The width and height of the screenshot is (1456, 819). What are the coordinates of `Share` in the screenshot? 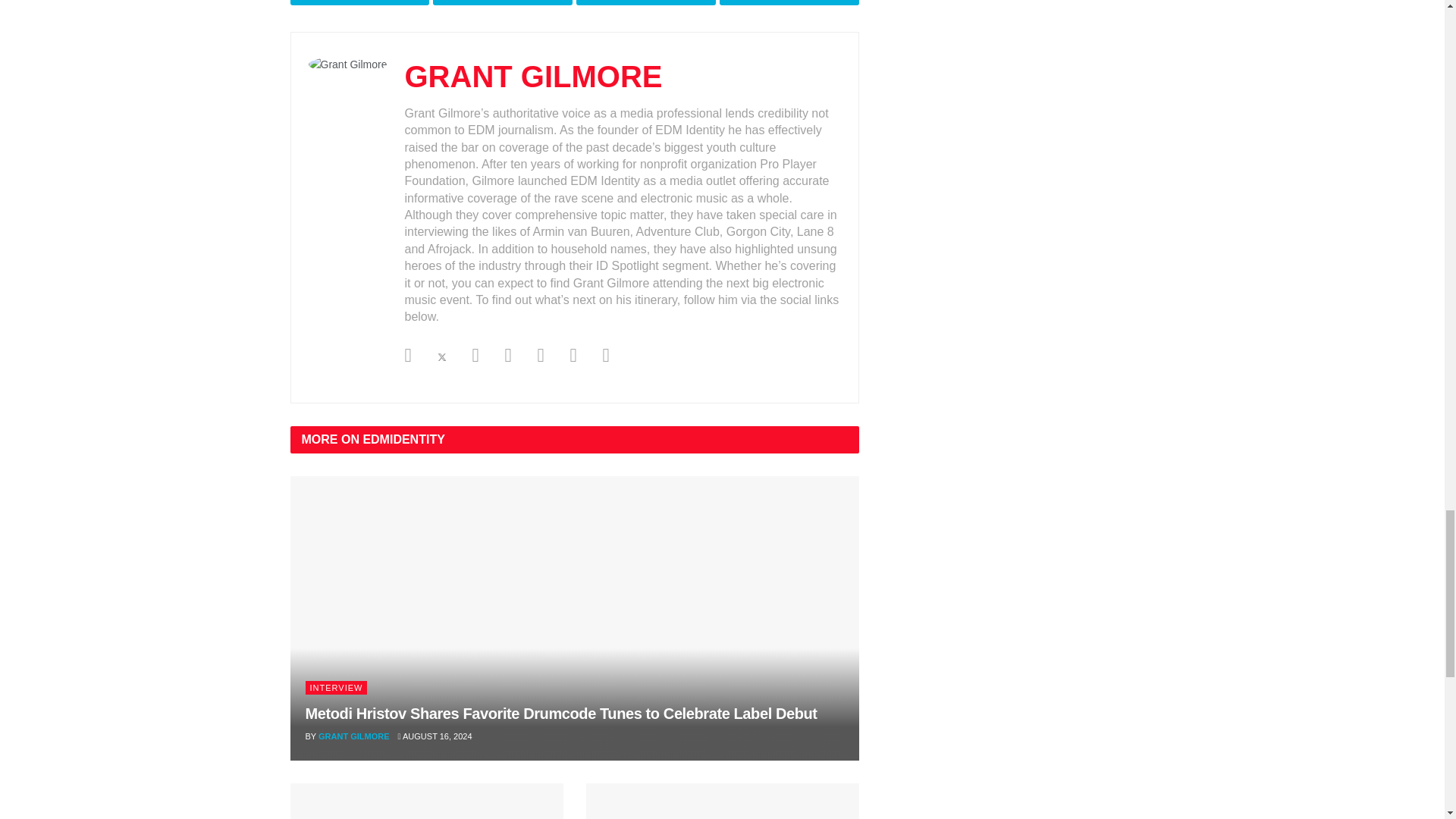 It's located at (359, 2).